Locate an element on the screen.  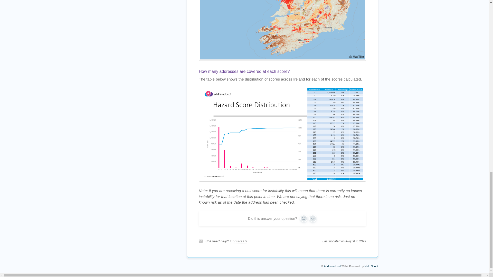
Contact Us is located at coordinates (239, 241).